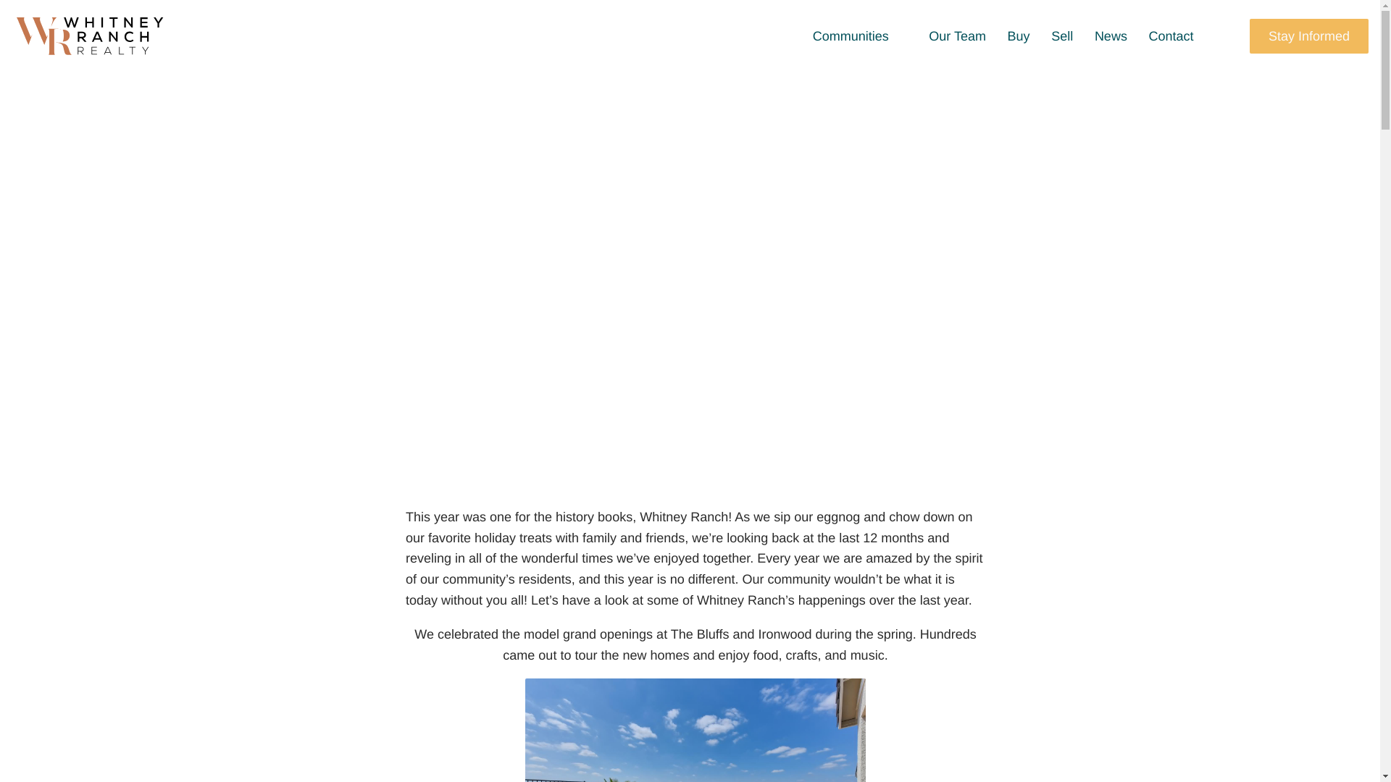  What do you see at coordinates (1062, 35) in the screenshot?
I see `Sell` at bounding box center [1062, 35].